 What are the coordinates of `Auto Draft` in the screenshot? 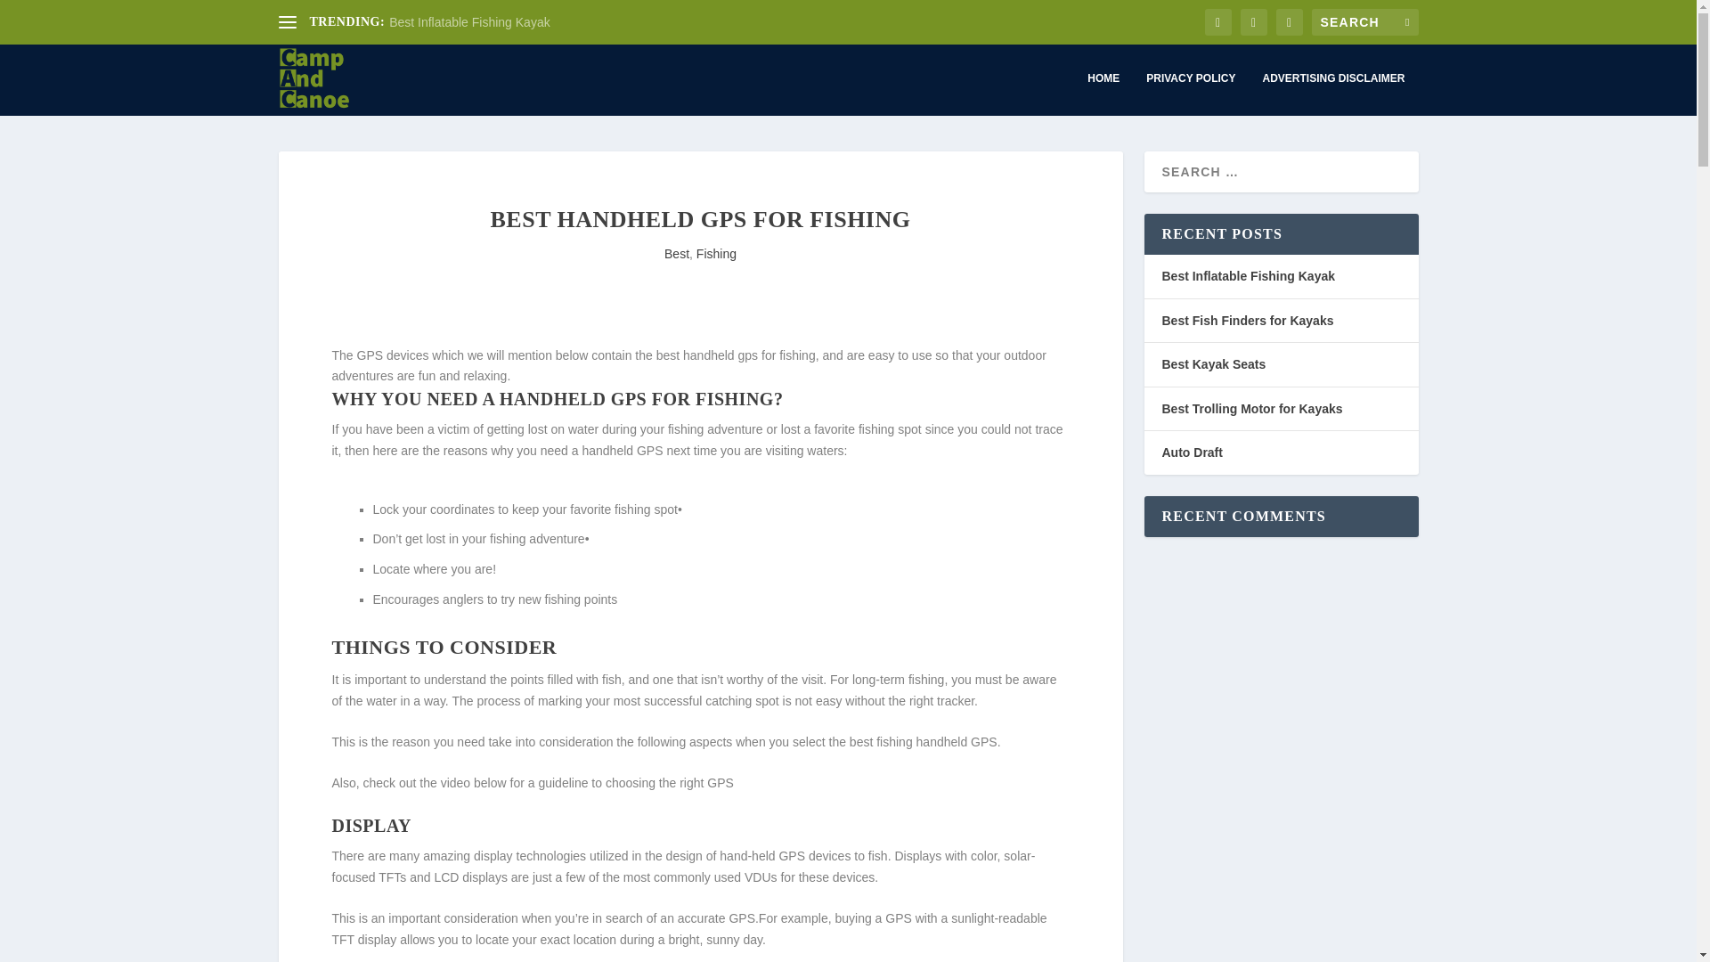 It's located at (1192, 452).